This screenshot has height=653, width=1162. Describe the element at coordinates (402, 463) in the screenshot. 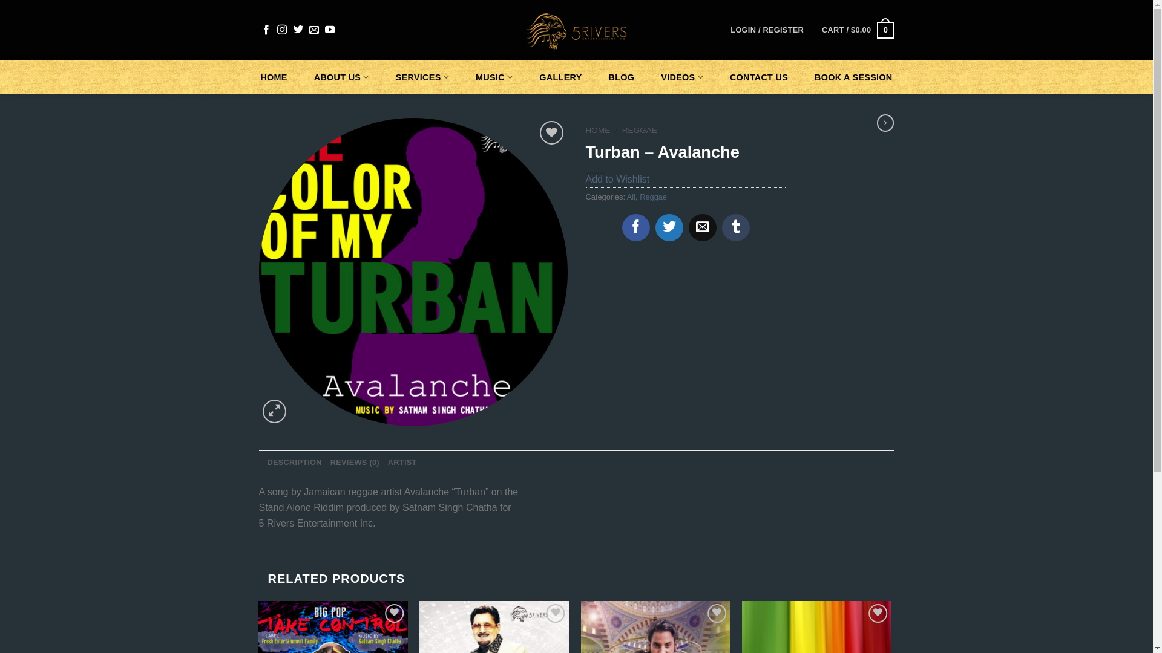

I see `ARTIST` at that location.